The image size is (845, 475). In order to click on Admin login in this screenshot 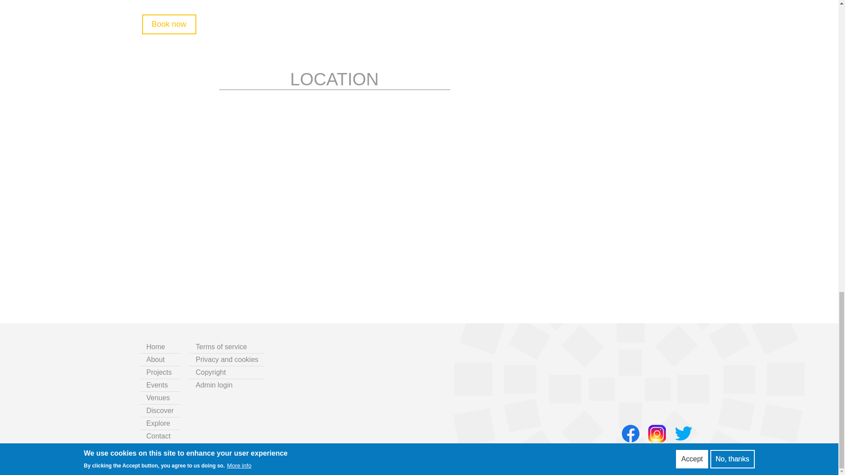, I will do `click(231, 385)`.